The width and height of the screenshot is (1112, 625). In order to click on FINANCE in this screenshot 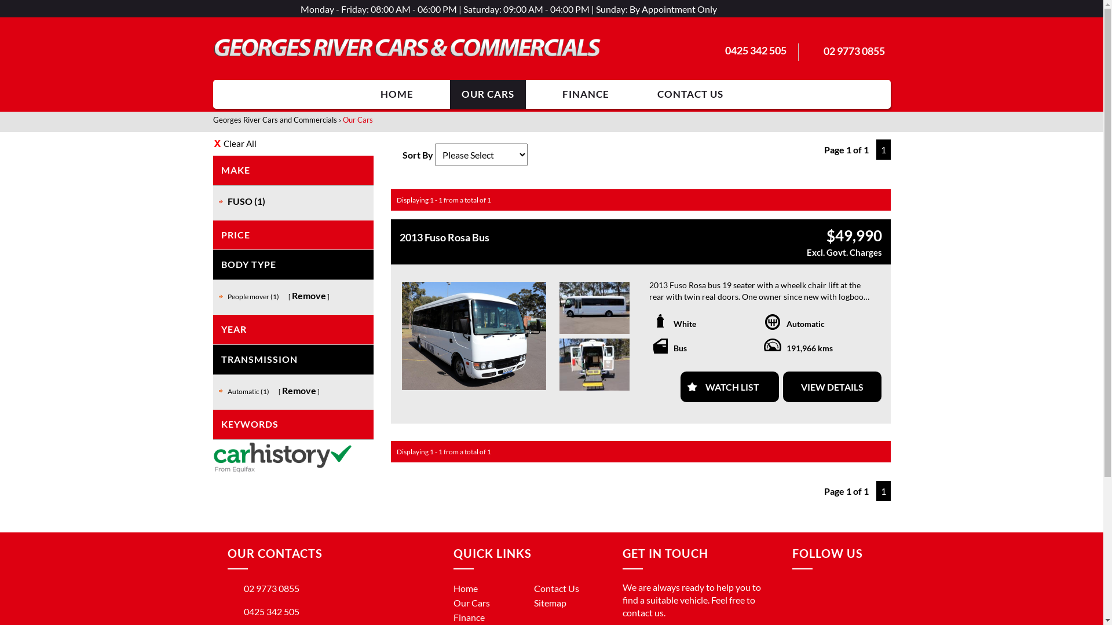, I will do `click(585, 94)`.